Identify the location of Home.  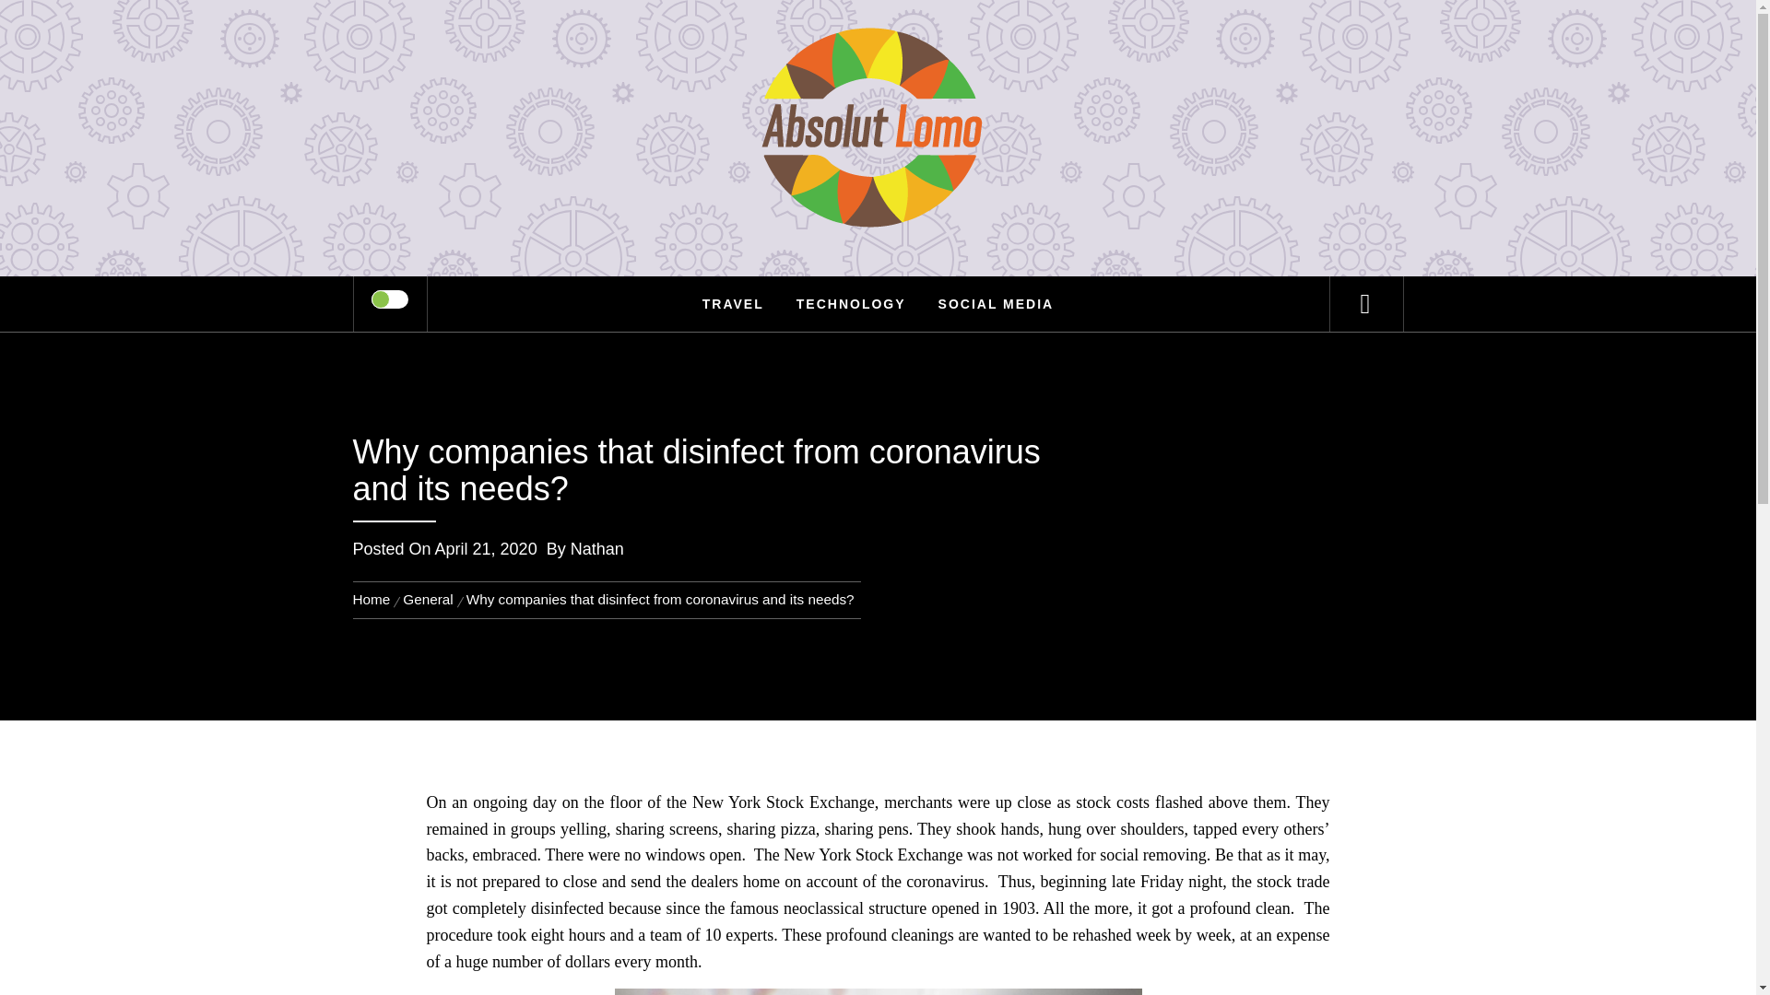
(374, 599).